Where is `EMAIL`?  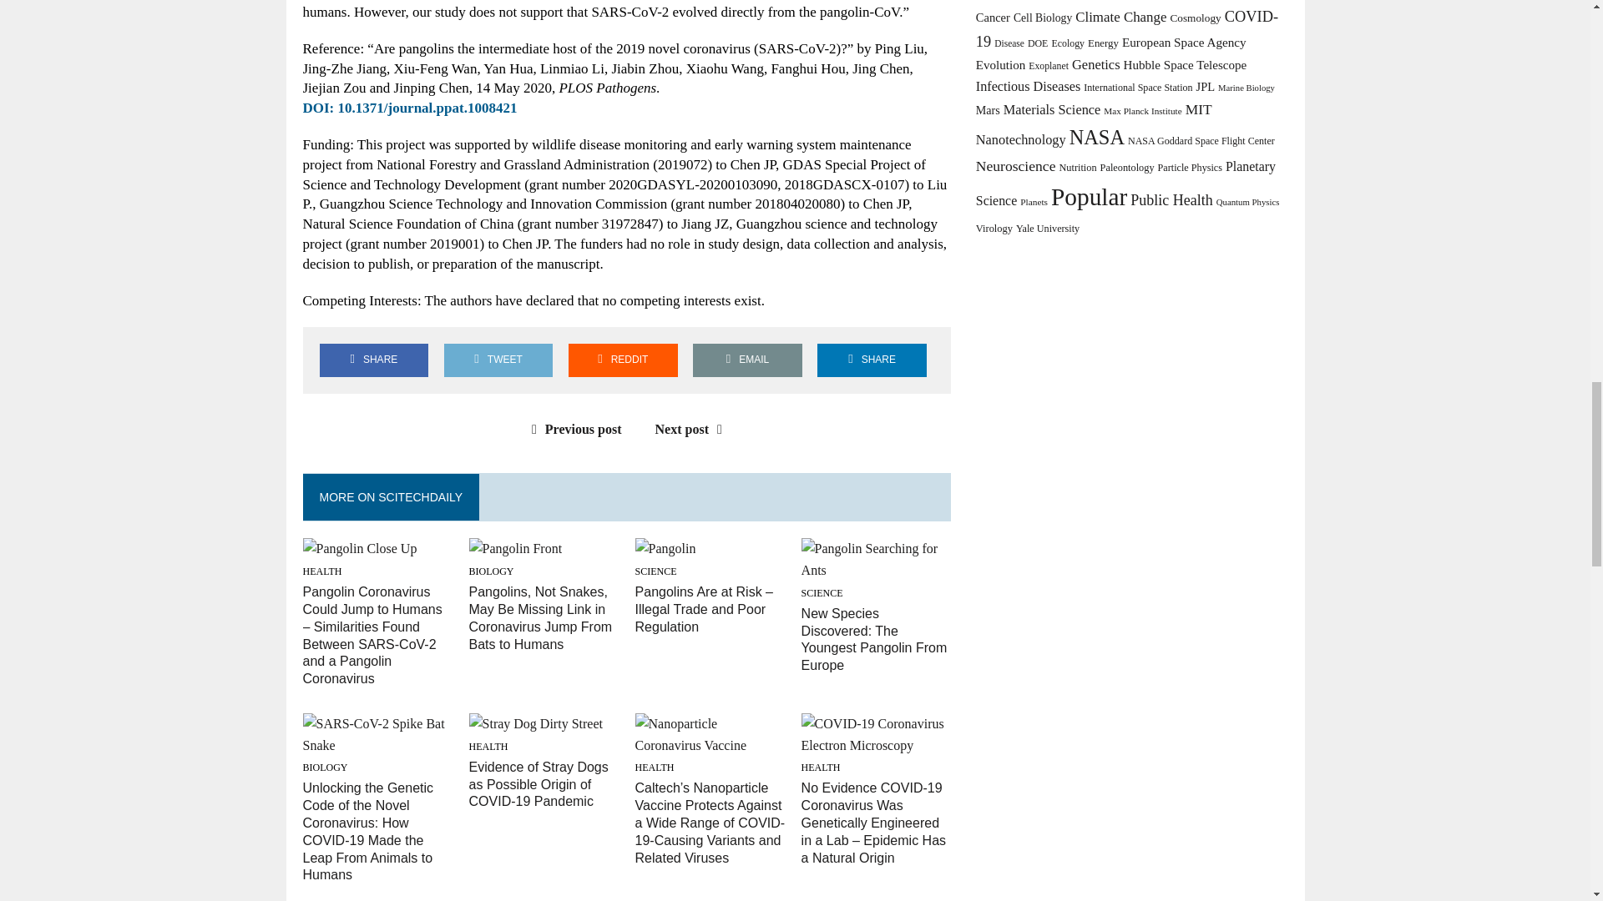 EMAIL is located at coordinates (747, 360).